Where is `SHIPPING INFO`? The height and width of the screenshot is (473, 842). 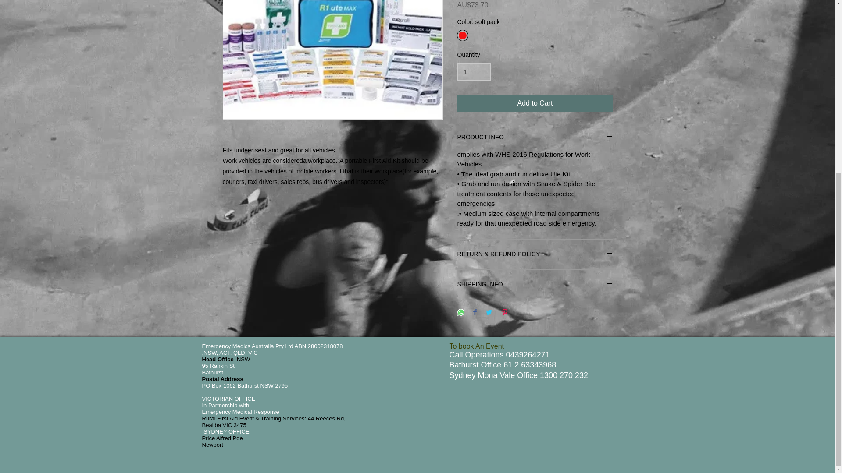 SHIPPING INFO is located at coordinates (535, 285).